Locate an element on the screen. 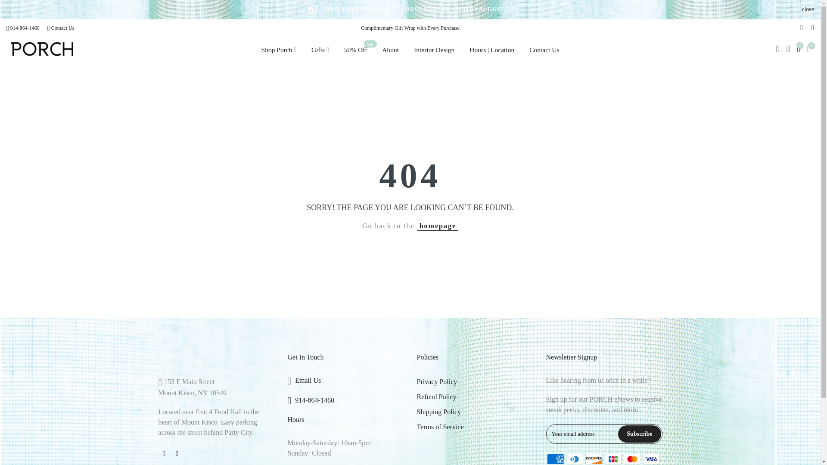 This screenshot has height=465, width=827. close is located at coordinates (805, 9).